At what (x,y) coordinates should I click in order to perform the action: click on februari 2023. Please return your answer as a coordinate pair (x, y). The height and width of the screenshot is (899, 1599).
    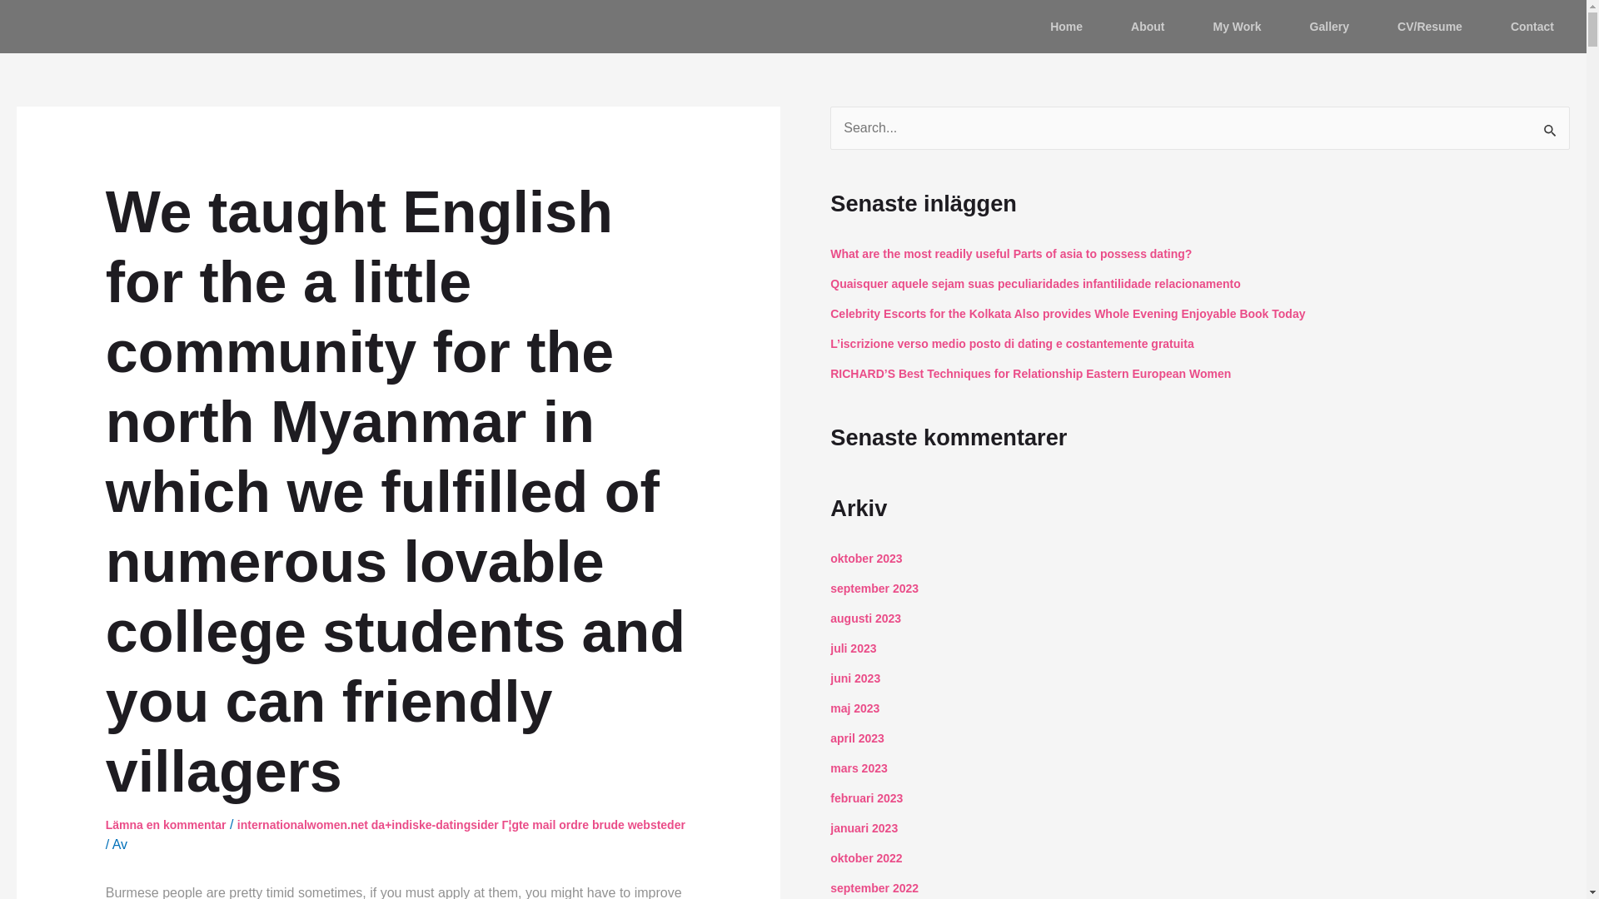
    Looking at the image, I should click on (866, 797).